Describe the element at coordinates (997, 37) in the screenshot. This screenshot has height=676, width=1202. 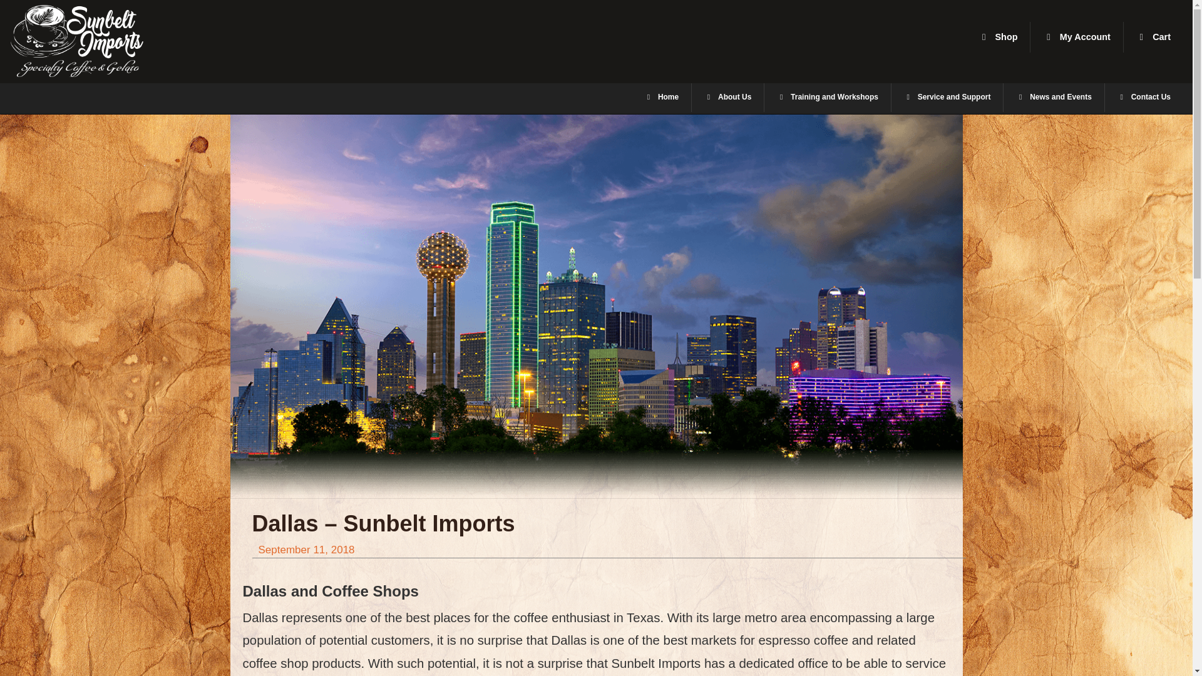
I see `My Account` at that location.